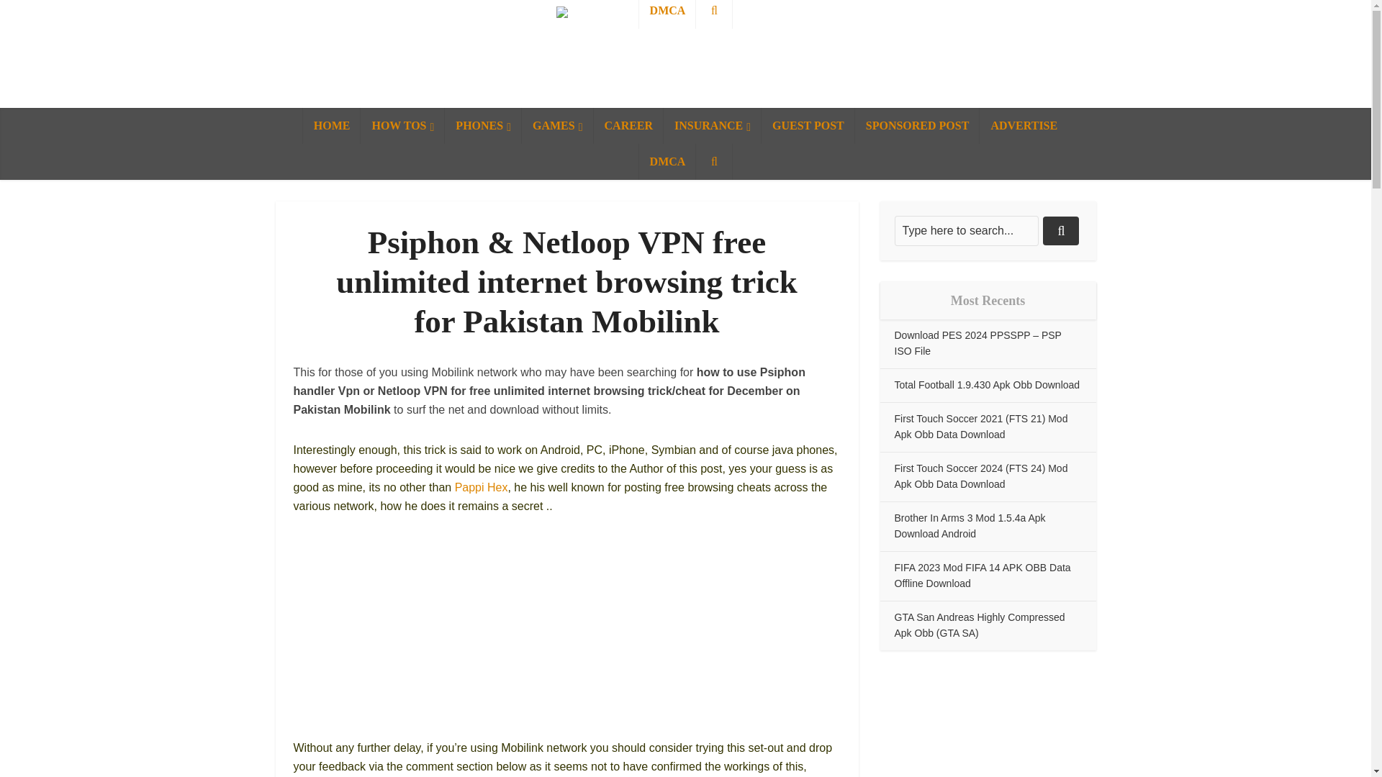  What do you see at coordinates (484, 125) in the screenshot?
I see `PHONES` at bounding box center [484, 125].